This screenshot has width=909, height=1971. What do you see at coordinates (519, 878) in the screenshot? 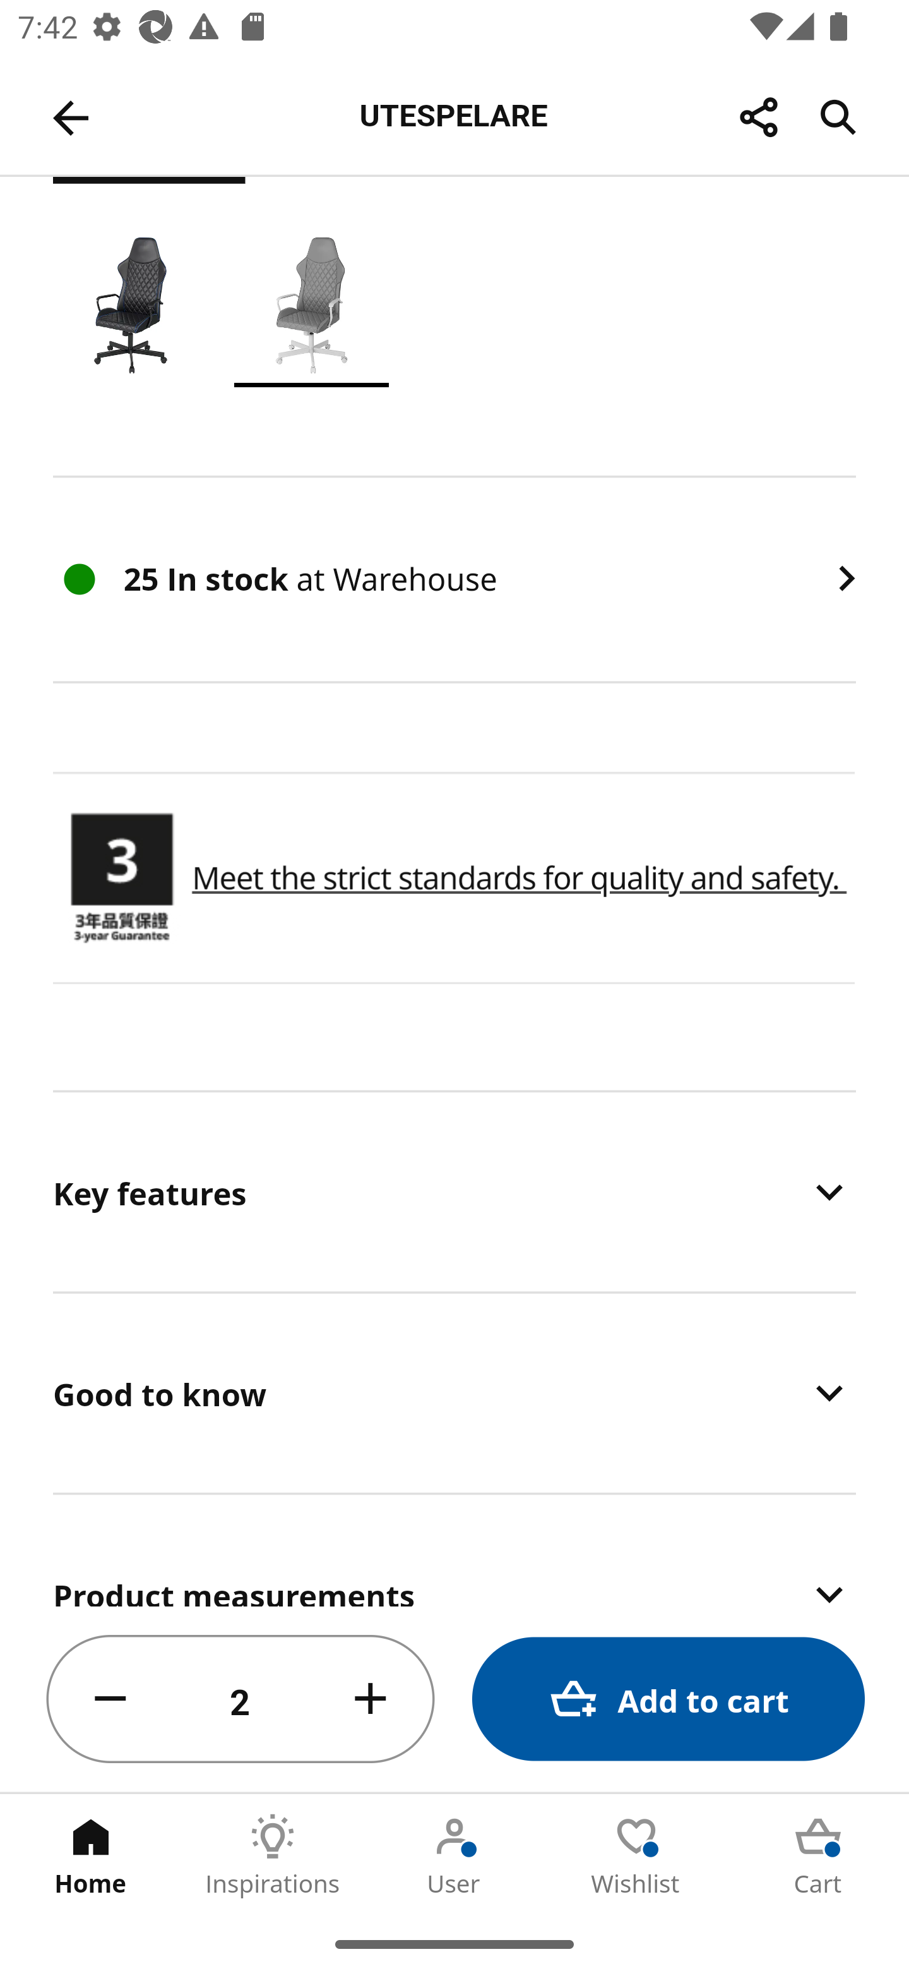
I see `Meet the strict standards for quality and safety. ` at bounding box center [519, 878].